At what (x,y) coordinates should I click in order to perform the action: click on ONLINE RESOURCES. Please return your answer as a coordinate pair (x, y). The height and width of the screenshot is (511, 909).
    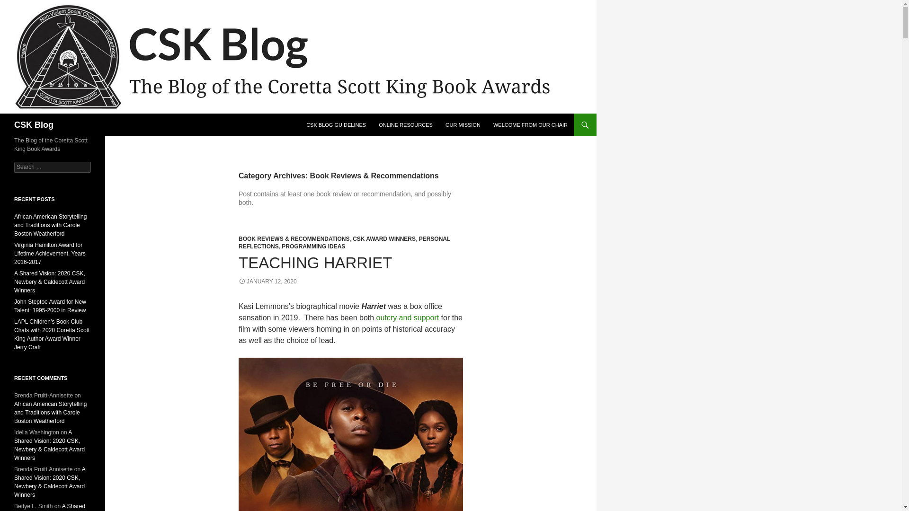
    Looking at the image, I should click on (405, 125).